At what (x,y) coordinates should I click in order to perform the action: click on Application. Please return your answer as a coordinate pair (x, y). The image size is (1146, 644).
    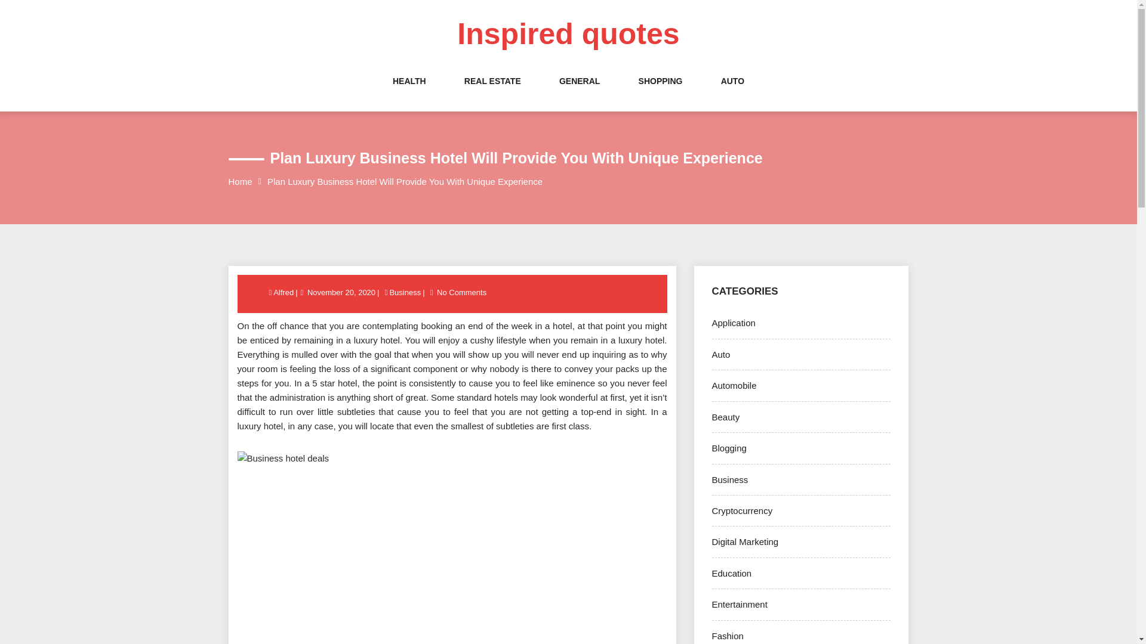
    Looking at the image, I should click on (733, 323).